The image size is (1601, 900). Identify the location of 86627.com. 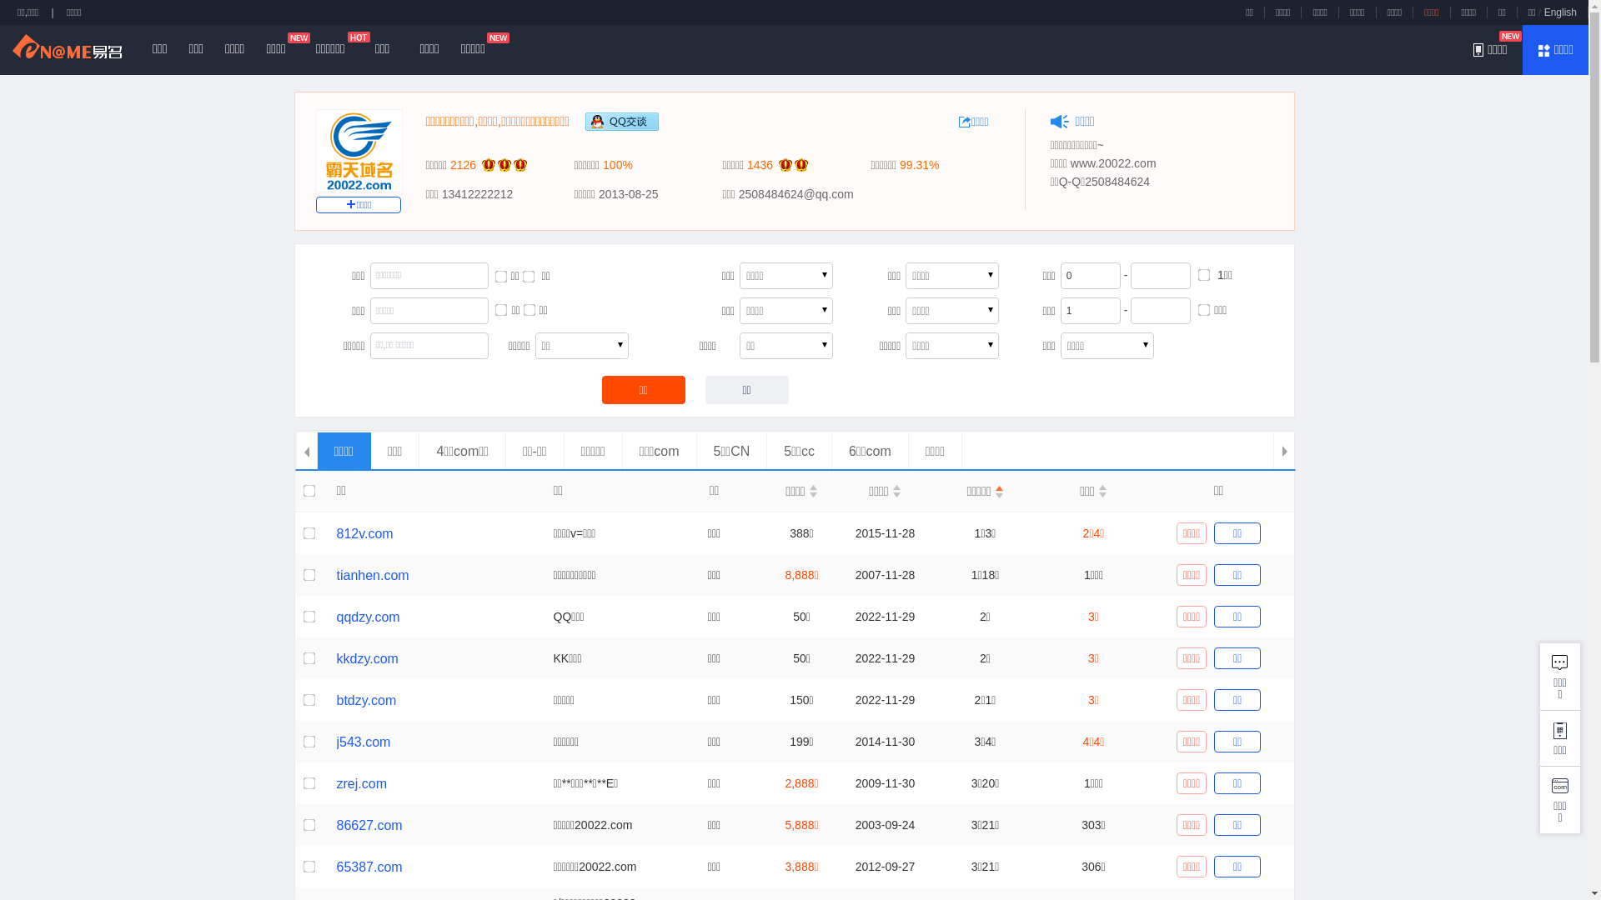
(370, 825).